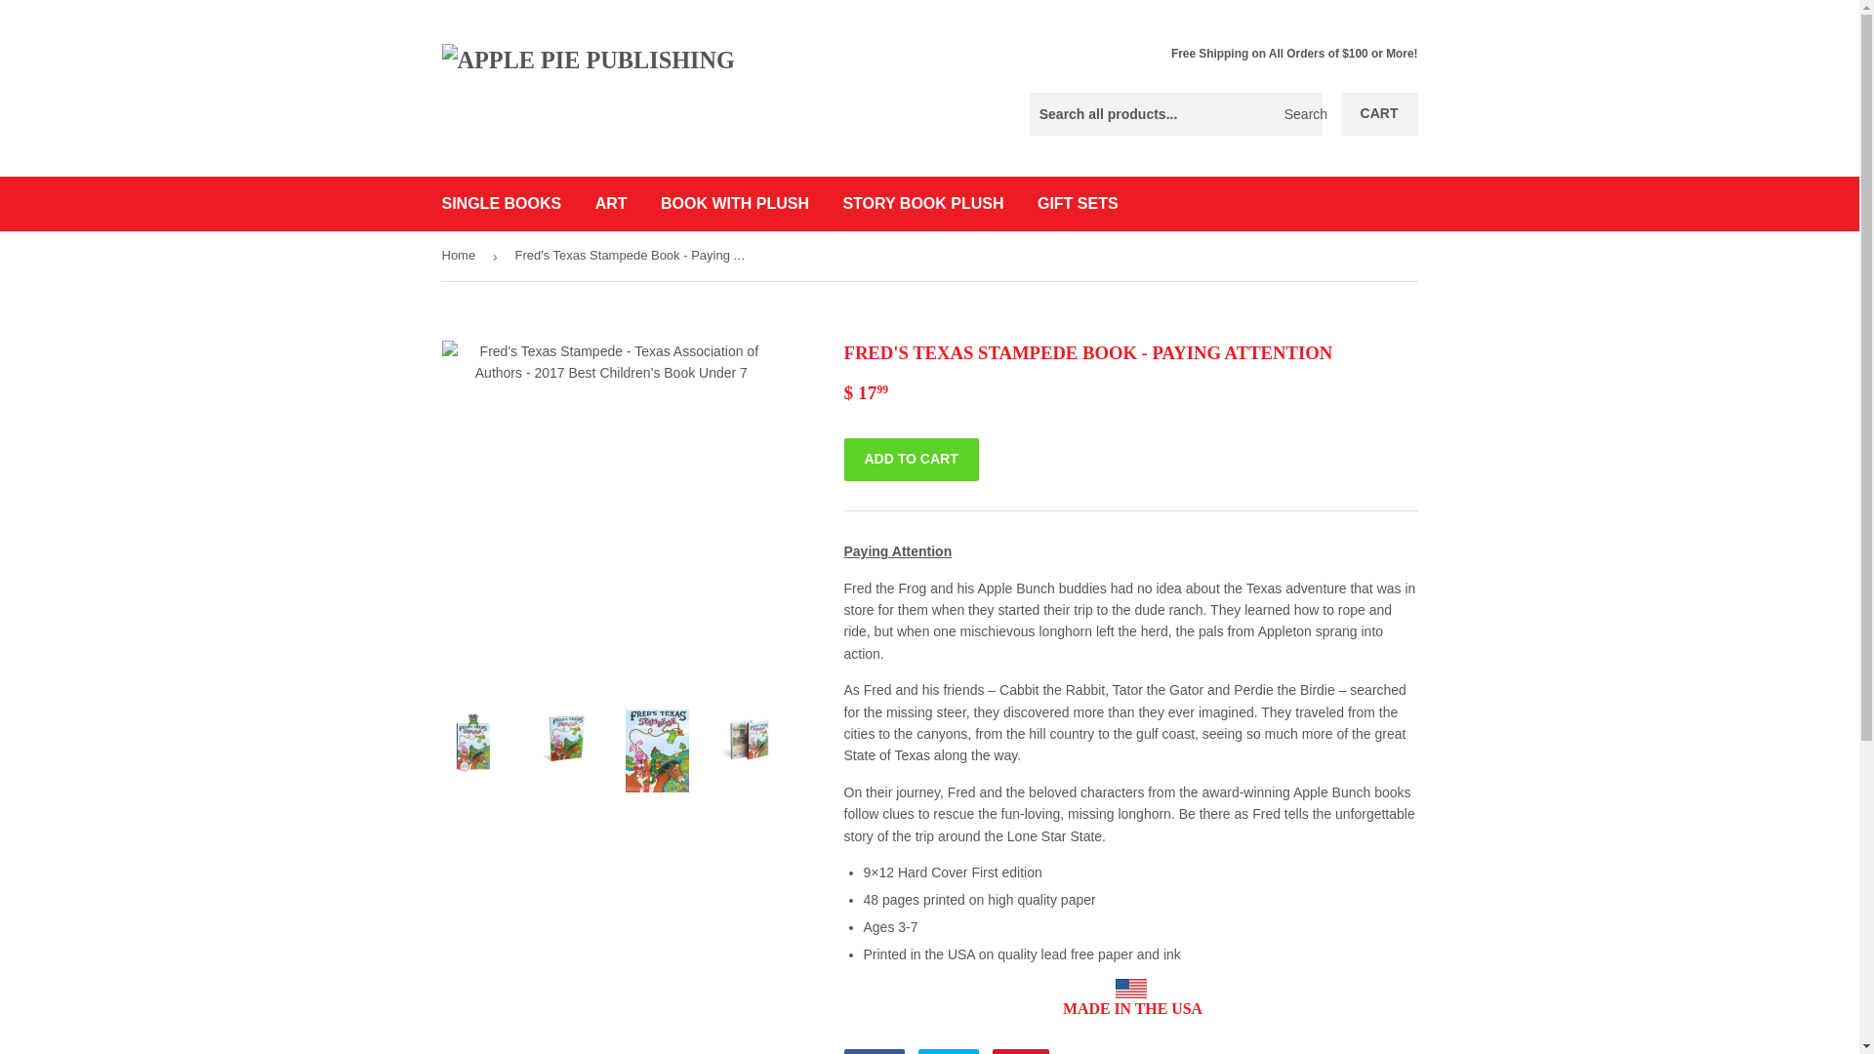 The height and width of the screenshot is (1054, 1874). I want to click on Pin on Pinterest, so click(948, 1051).